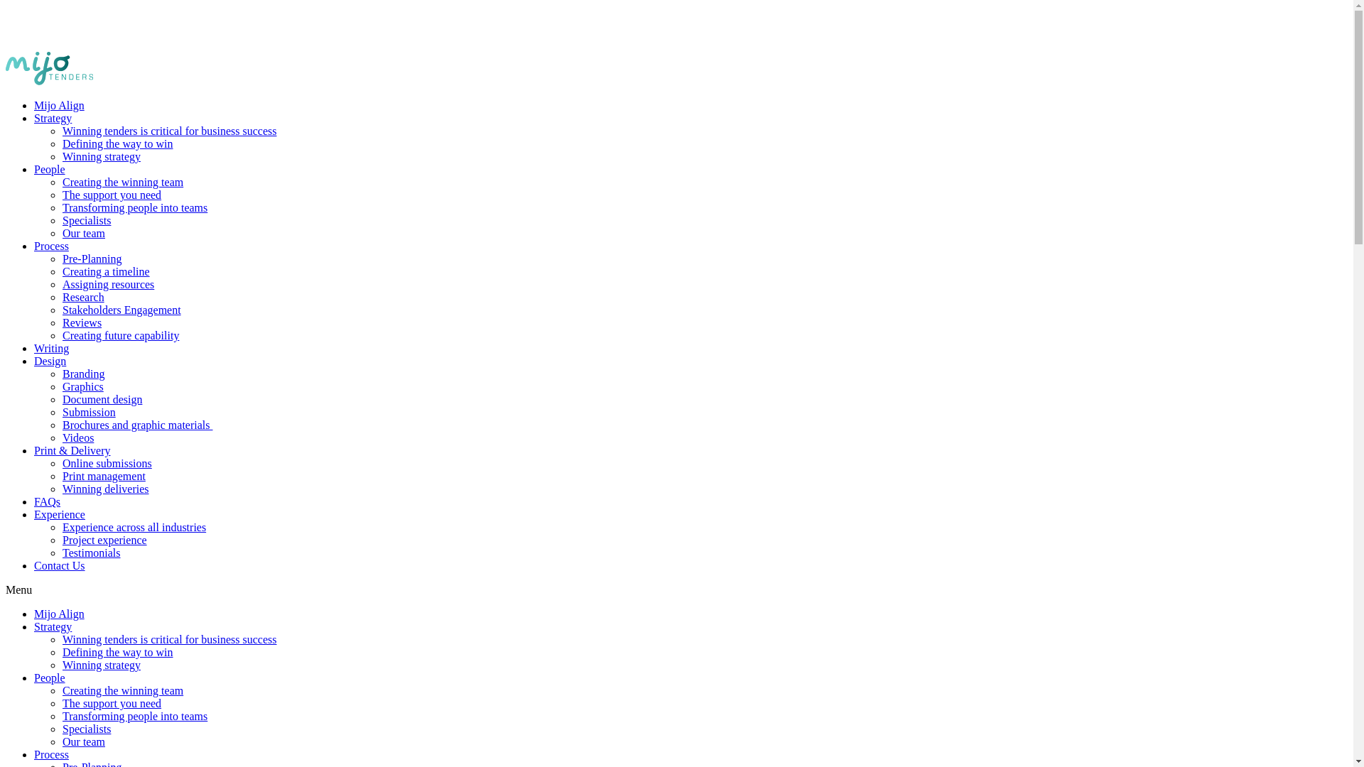 The width and height of the screenshot is (1364, 767). What do you see at coordinates (118, 652) in the screenshot?
I see `Defining the way to win` at bounding box center [118, 652].